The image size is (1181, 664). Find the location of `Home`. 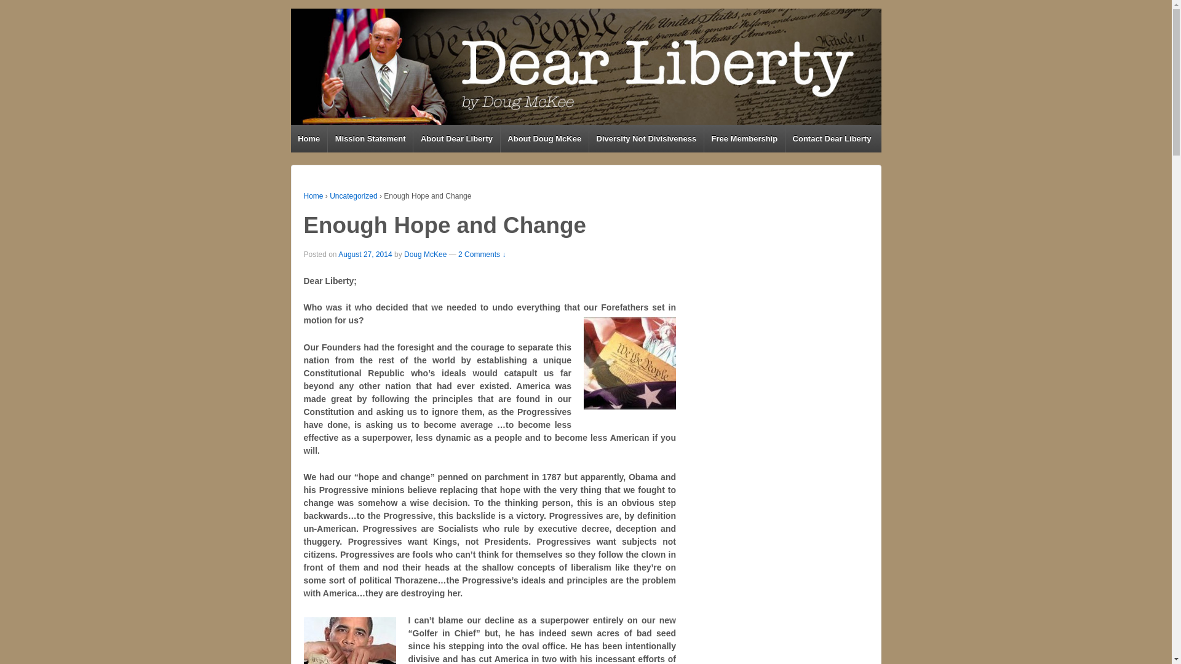

Home is located at coordinates (309, 139).